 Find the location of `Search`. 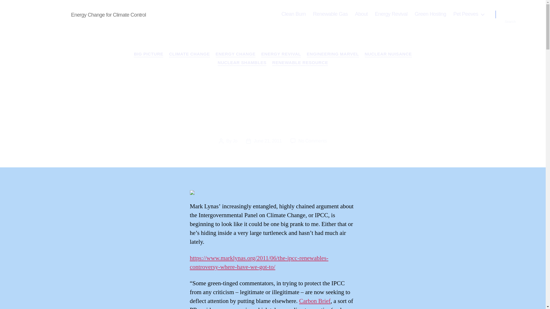

Search is located at coordinates (331, 14).